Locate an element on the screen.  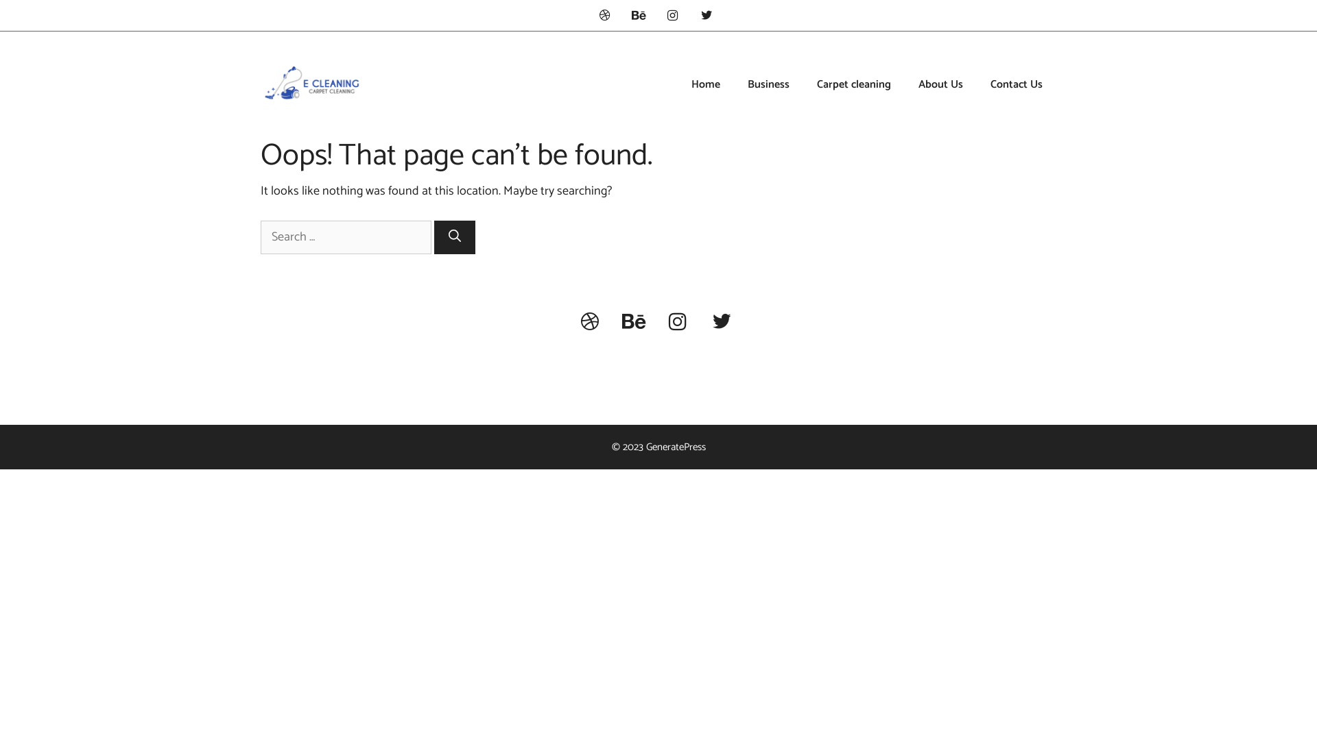
Instagram is located at coordinates (678, 323).